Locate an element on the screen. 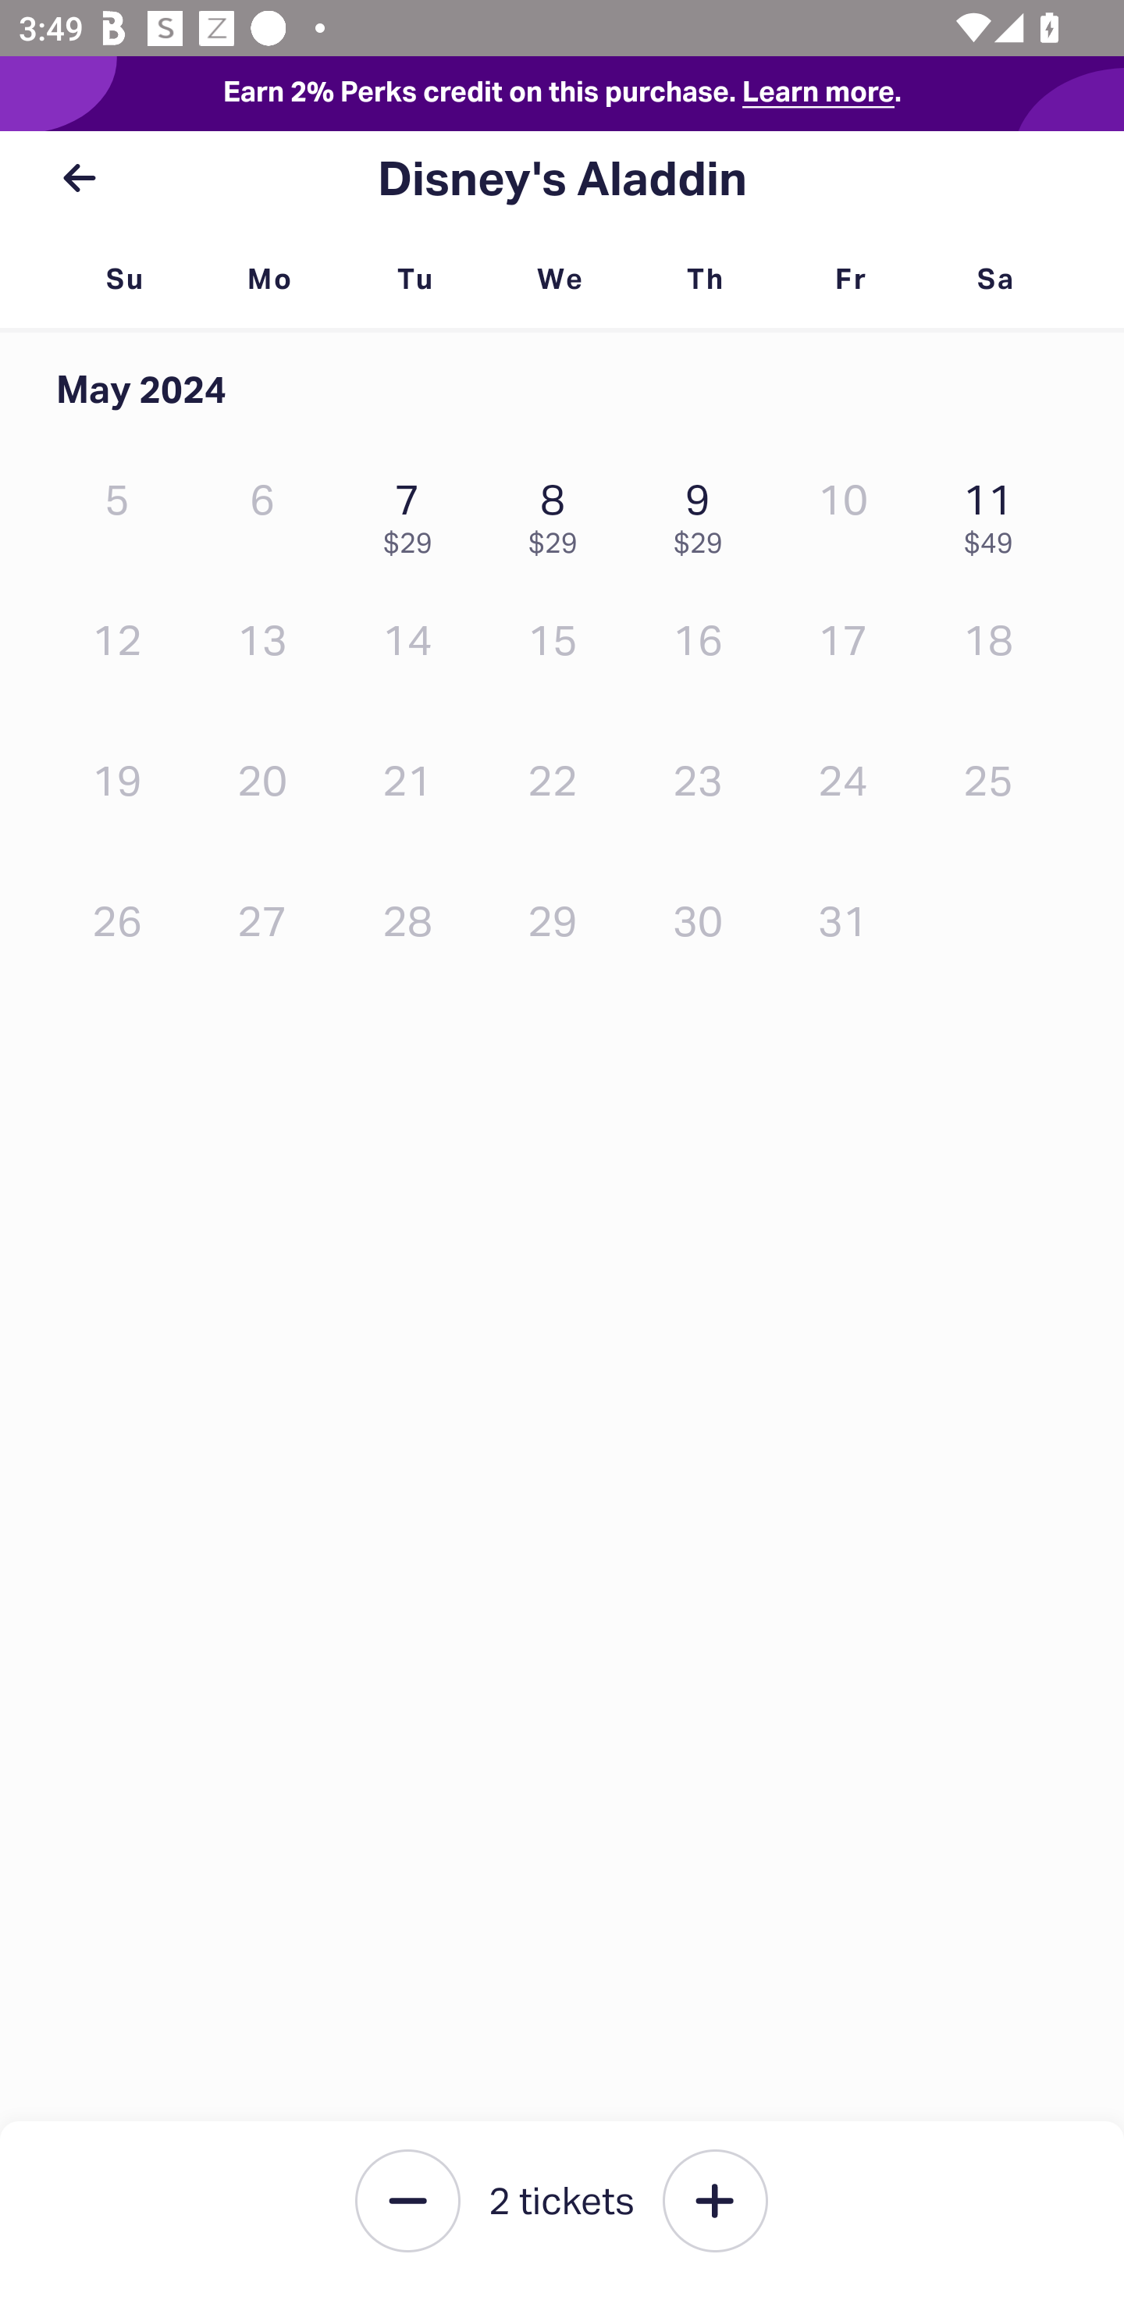  7 $29 is located at coordinates (414, 512).